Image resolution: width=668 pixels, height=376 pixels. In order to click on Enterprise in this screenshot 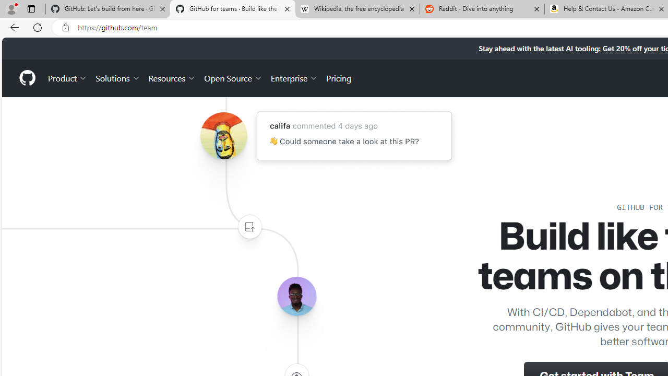, I will do `click(294, 77)`.